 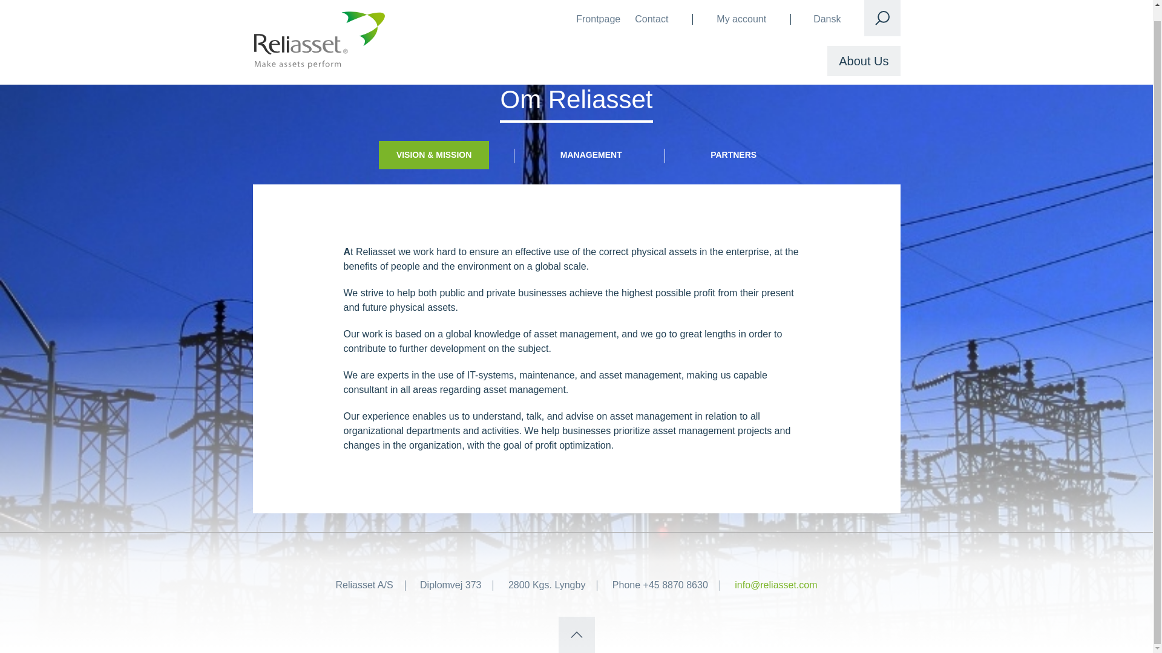 What do you see at coordinates (741, 8) in the screenshot?
I see `My account` at bounding box center [741, 8].